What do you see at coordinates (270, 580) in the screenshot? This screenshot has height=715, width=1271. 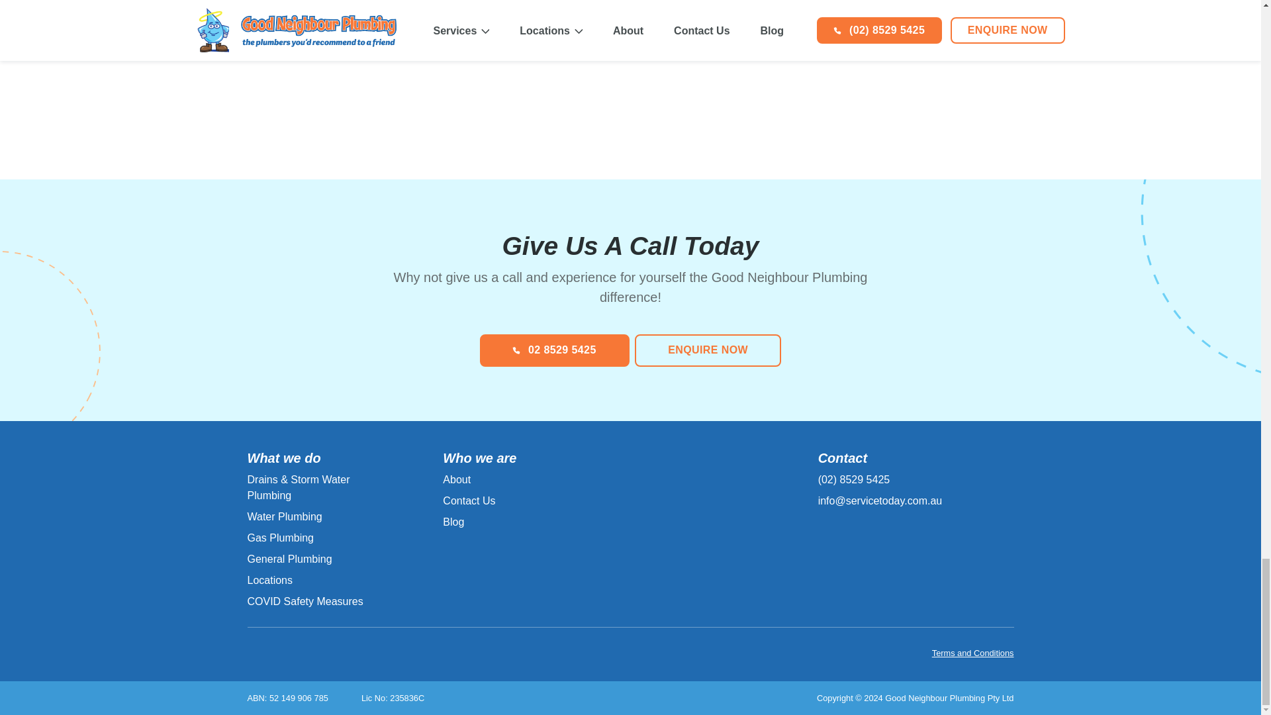 I see `Locations` at bounding box center [270, 580].